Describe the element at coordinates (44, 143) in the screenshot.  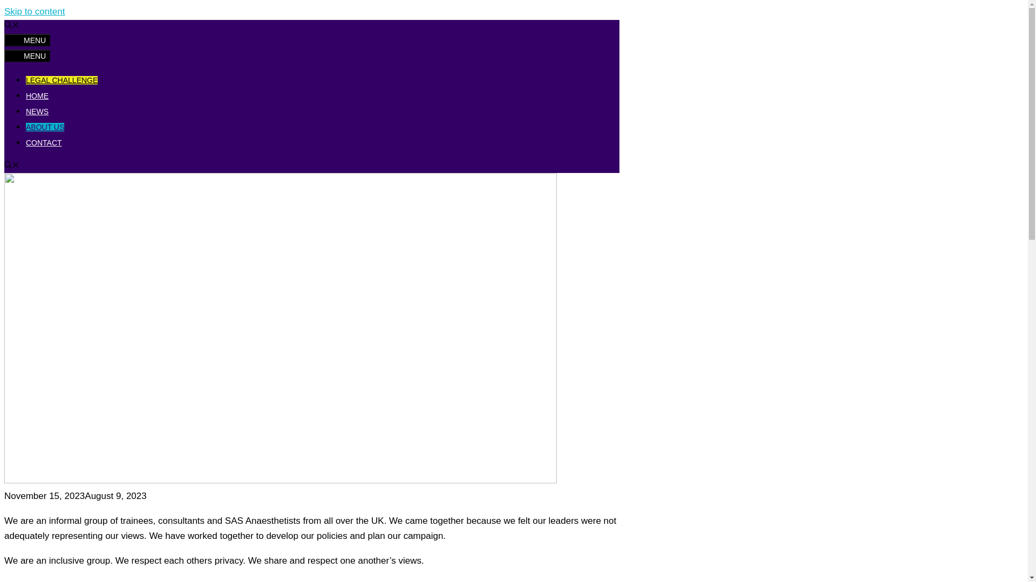
I see `CONTACT` at that location.